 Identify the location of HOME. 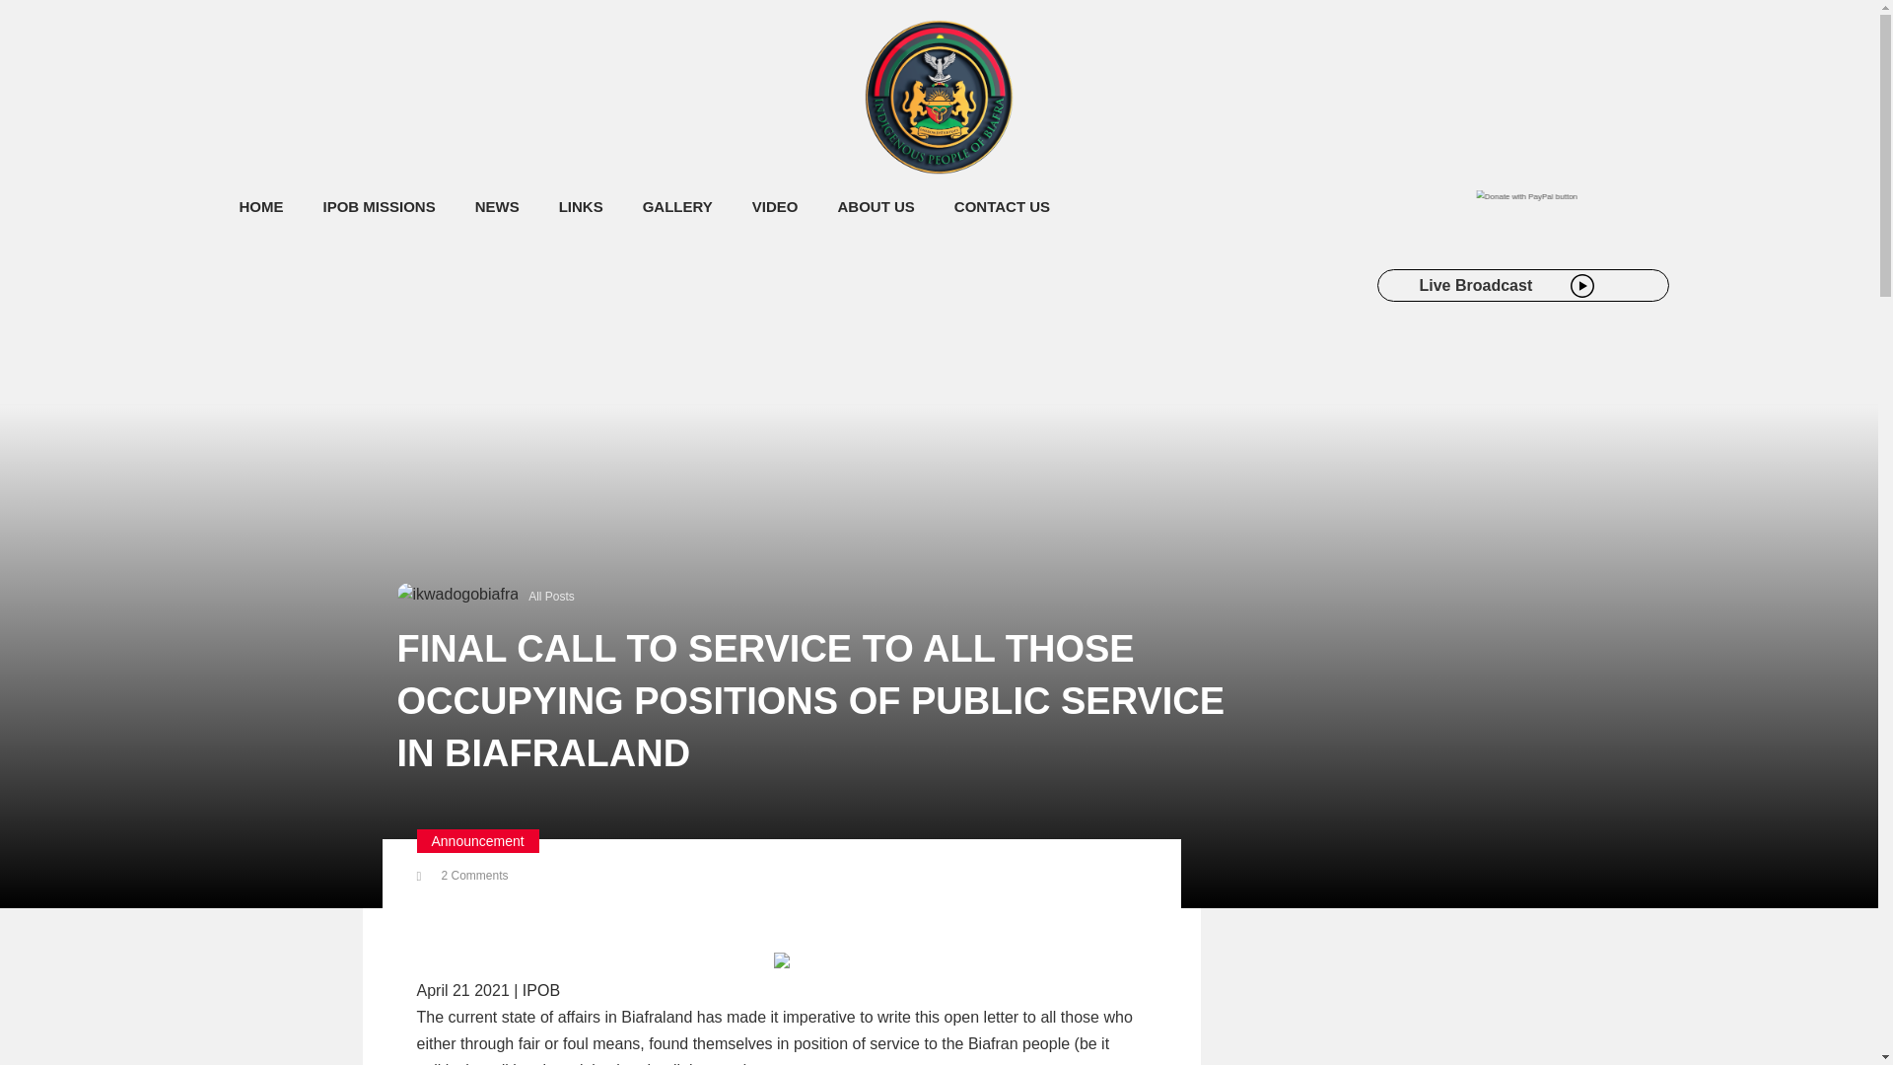
(260, 207).